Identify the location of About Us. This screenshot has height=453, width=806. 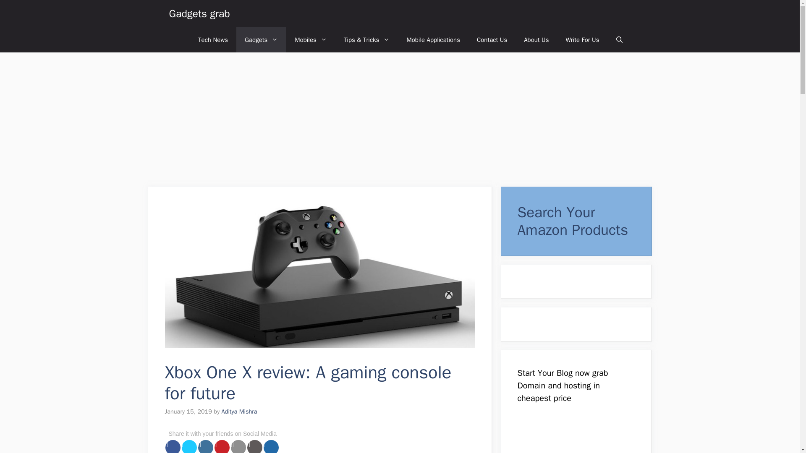
(536, 39).